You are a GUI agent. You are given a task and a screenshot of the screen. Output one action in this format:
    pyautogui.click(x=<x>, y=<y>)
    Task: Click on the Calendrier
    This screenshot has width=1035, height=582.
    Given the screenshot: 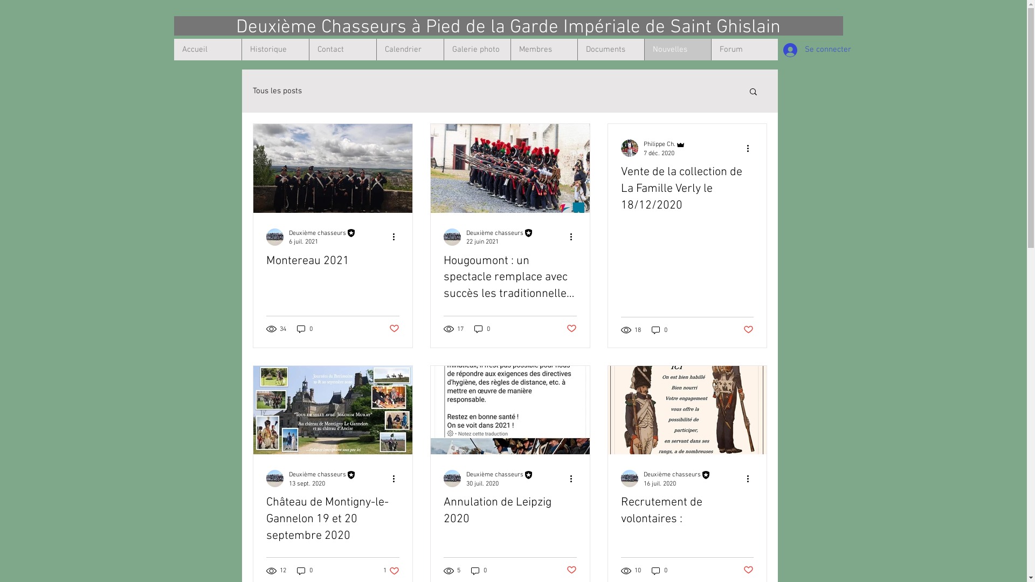 What is the action you would take?
    pyautogui.click(x=410, y=50)
    